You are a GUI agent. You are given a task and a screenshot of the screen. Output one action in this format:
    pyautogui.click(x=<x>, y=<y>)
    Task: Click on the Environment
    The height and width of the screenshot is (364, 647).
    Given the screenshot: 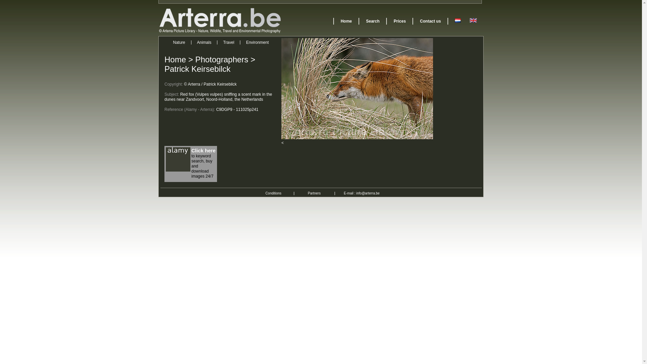 What is the action you would take?
    pyautogui.click(x=257, y=42)
    